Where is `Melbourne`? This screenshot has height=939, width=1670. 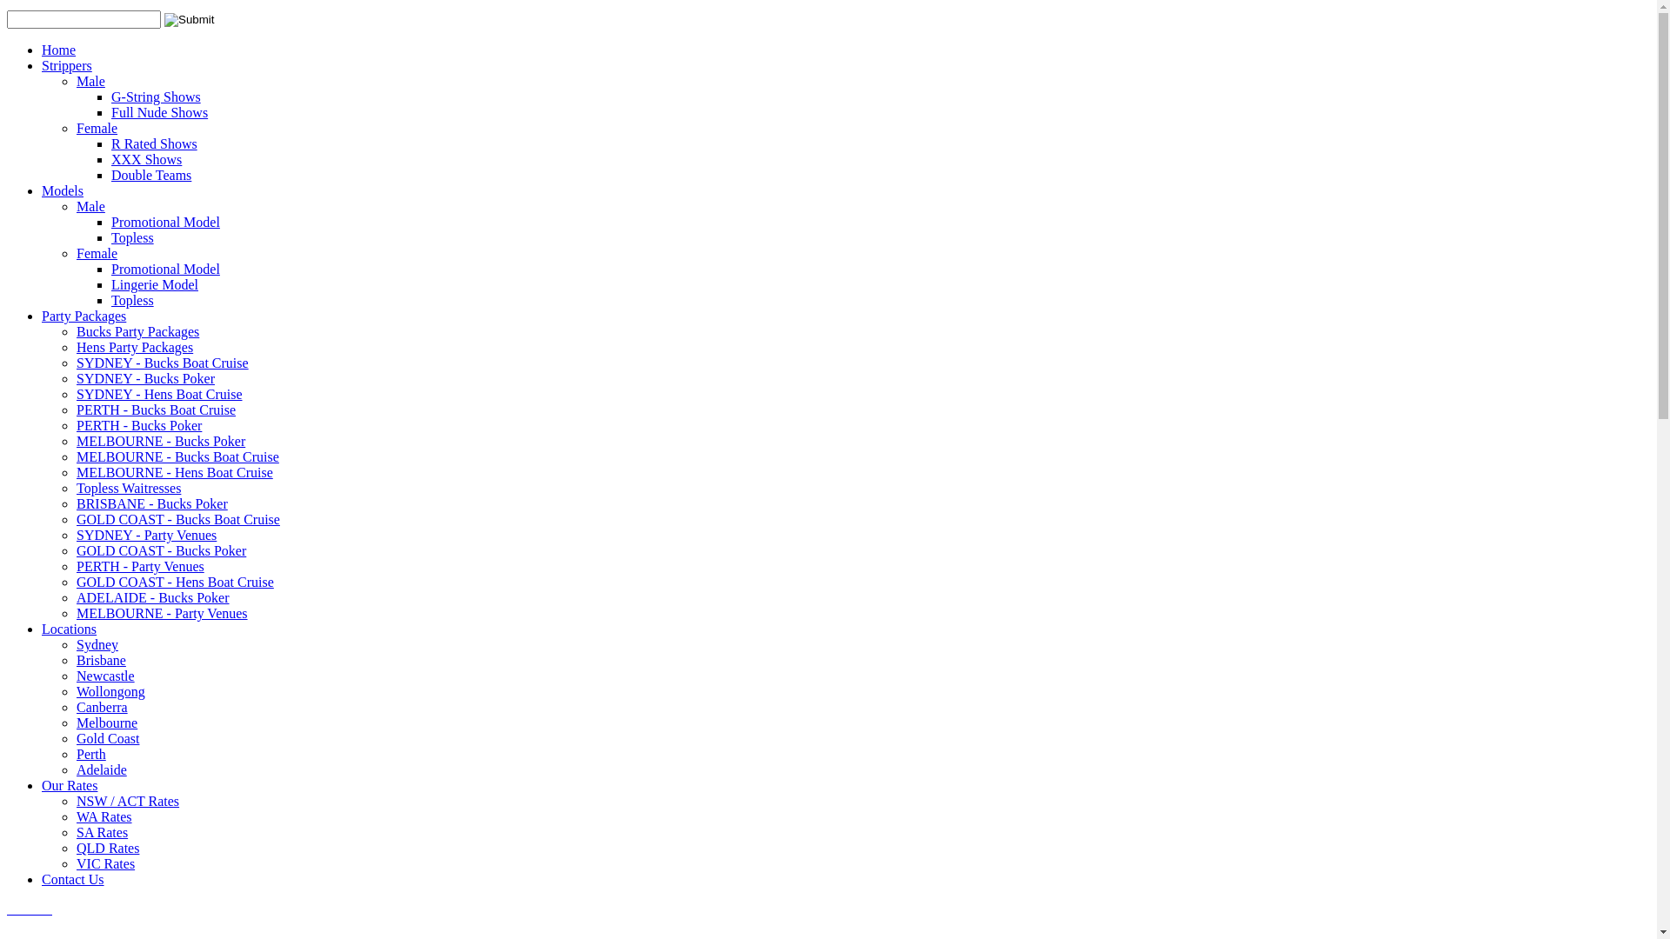 Melbourne is located at coordinates (107, 723).